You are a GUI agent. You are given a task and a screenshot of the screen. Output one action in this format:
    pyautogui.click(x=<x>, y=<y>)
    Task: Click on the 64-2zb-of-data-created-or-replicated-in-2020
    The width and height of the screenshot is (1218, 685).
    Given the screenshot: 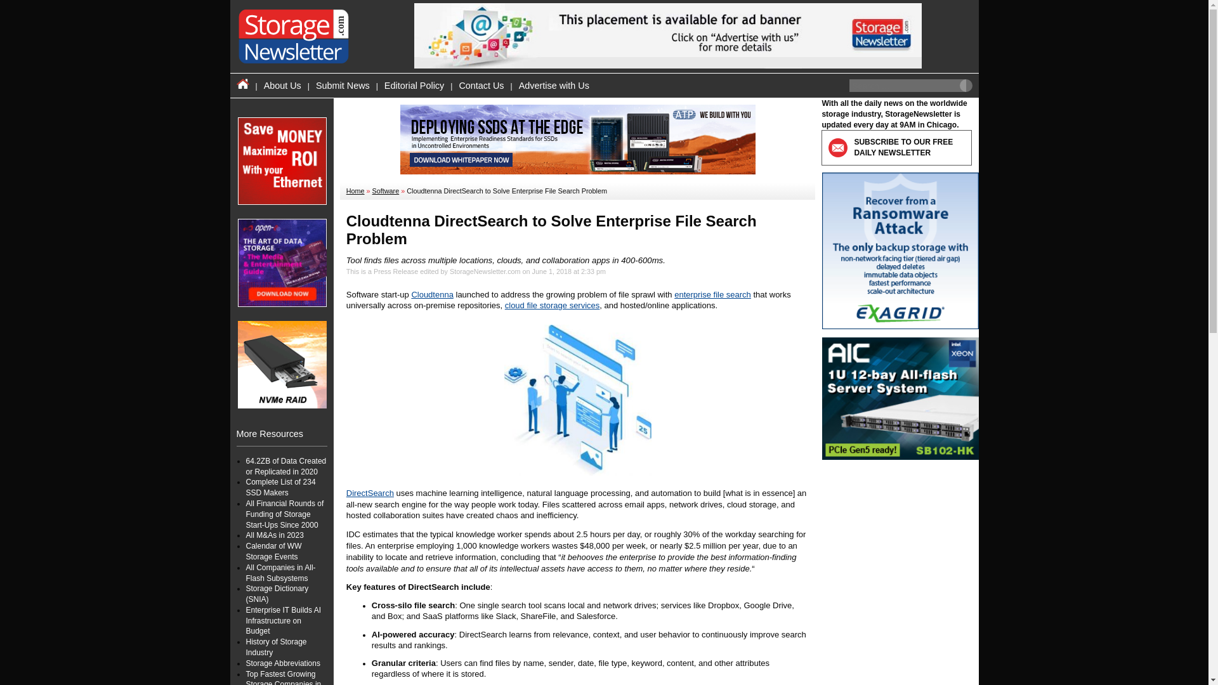 What is the action you would take?
    pyautogui.click(x=285, y=466)
    